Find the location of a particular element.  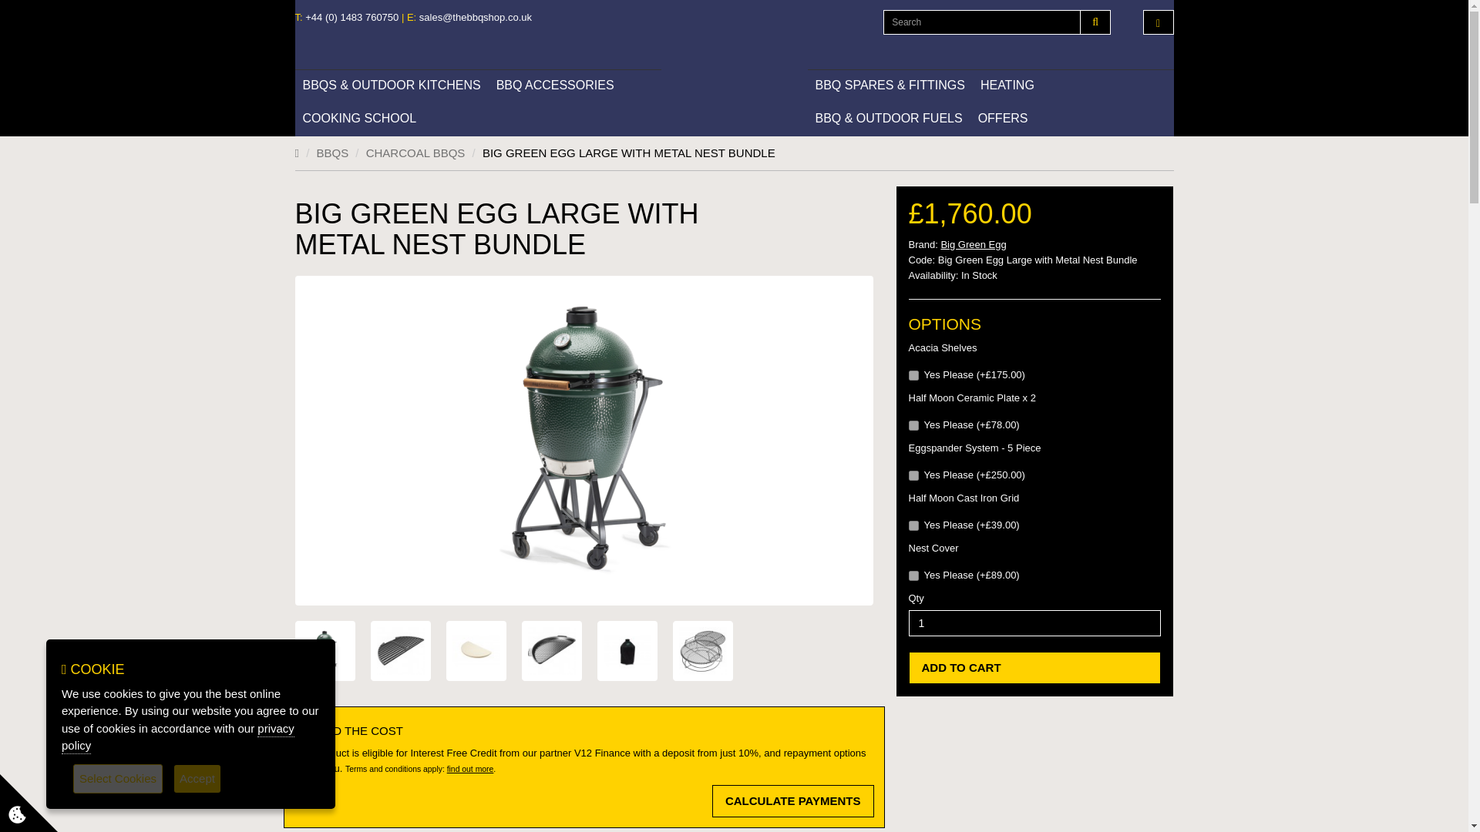

Big Green Egg Large with Metal Nest Bundle  is located at coordinates (550, 650).